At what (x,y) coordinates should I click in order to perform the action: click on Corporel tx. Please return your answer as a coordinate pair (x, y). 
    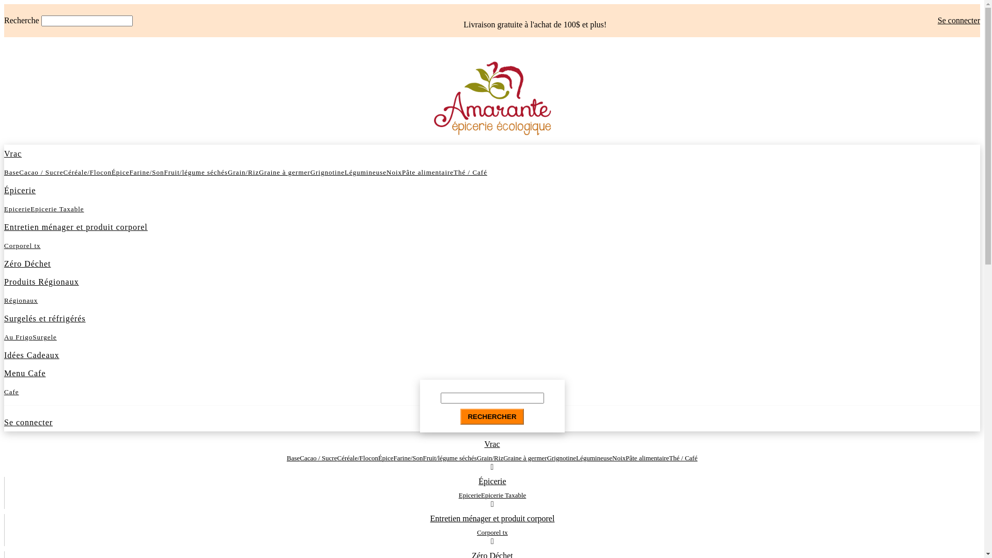
    Looking at the image, I should click on (492, 532).